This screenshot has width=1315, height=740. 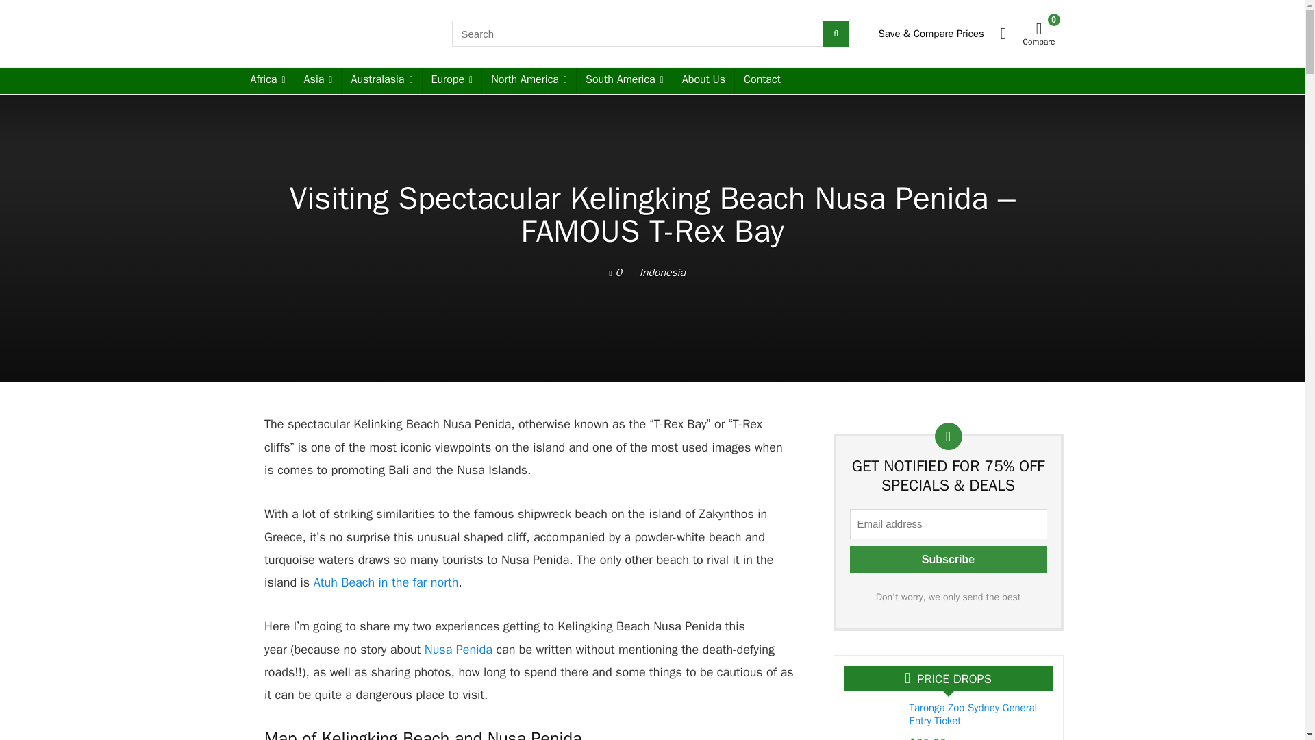 I want to click on Europe, so click(x=452, y=81).